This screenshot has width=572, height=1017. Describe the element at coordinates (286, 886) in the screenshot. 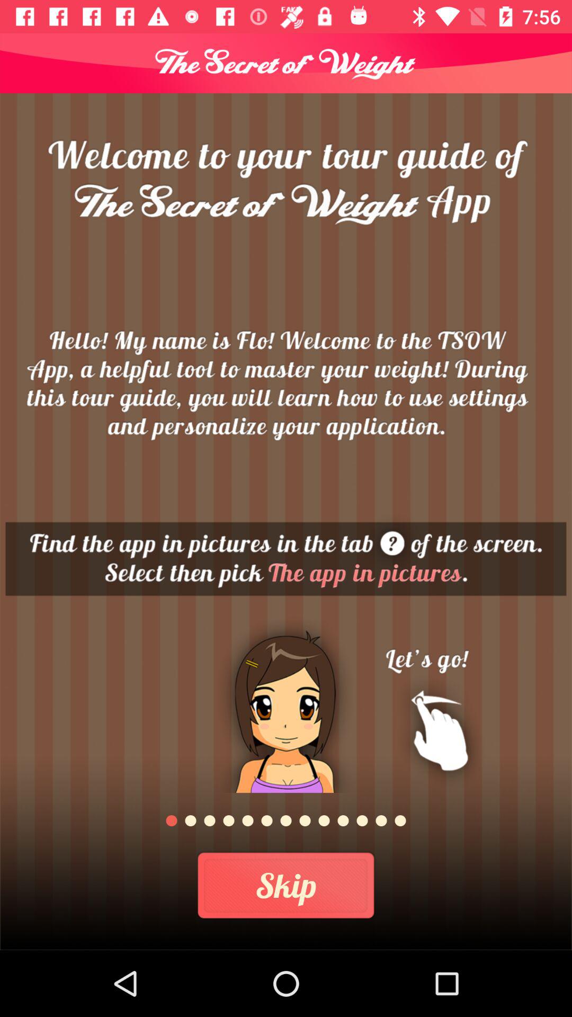

I see `scroll until the skip` at that location.